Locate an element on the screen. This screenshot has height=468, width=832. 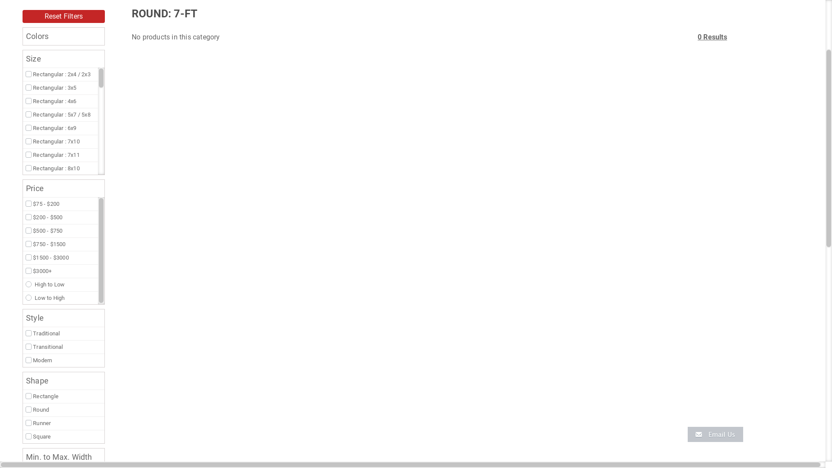
Gallery is located at coordinates (468, 97).